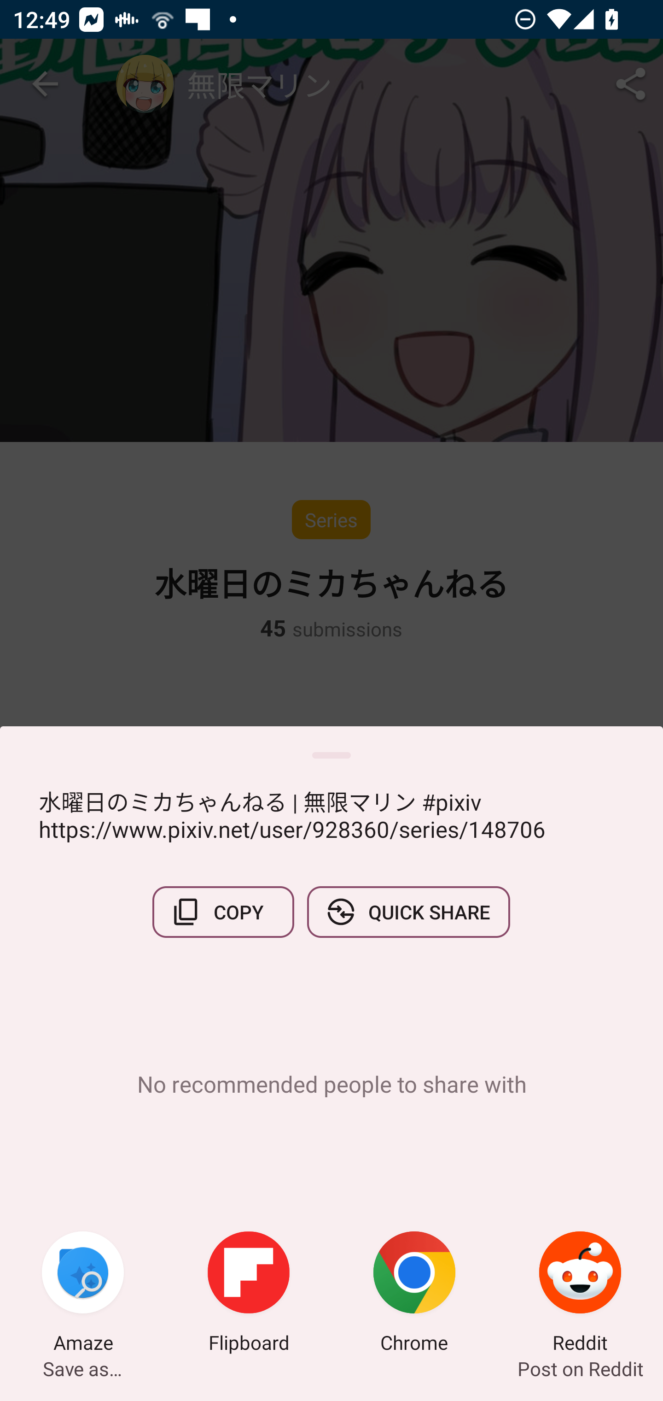 This screenshot has width=663, height=1401. What do you see at coordinates (580, 1294) in the screenshot?
I see `Reddit Post on Reddit` at bounding box center [580, 1294].